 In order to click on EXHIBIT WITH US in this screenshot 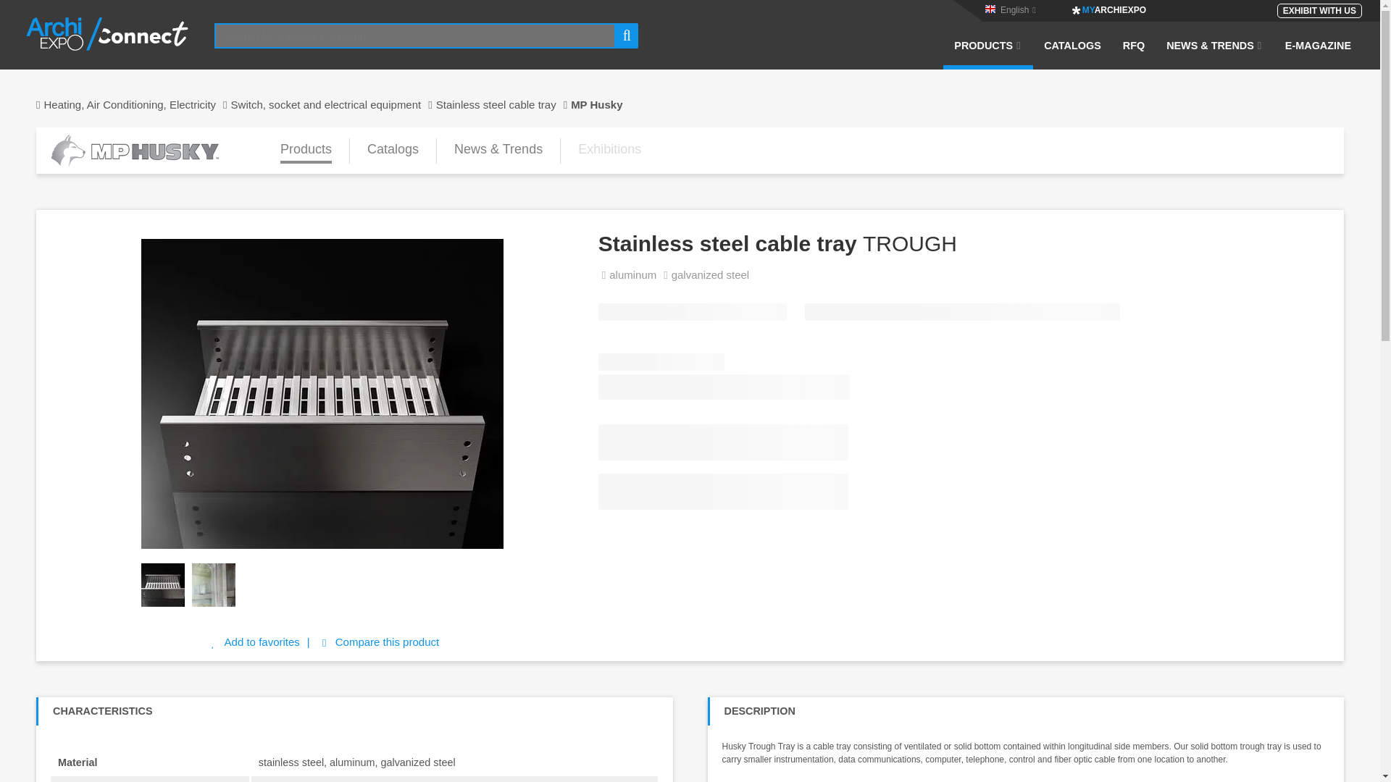, I will do `click(1319, 10)`.